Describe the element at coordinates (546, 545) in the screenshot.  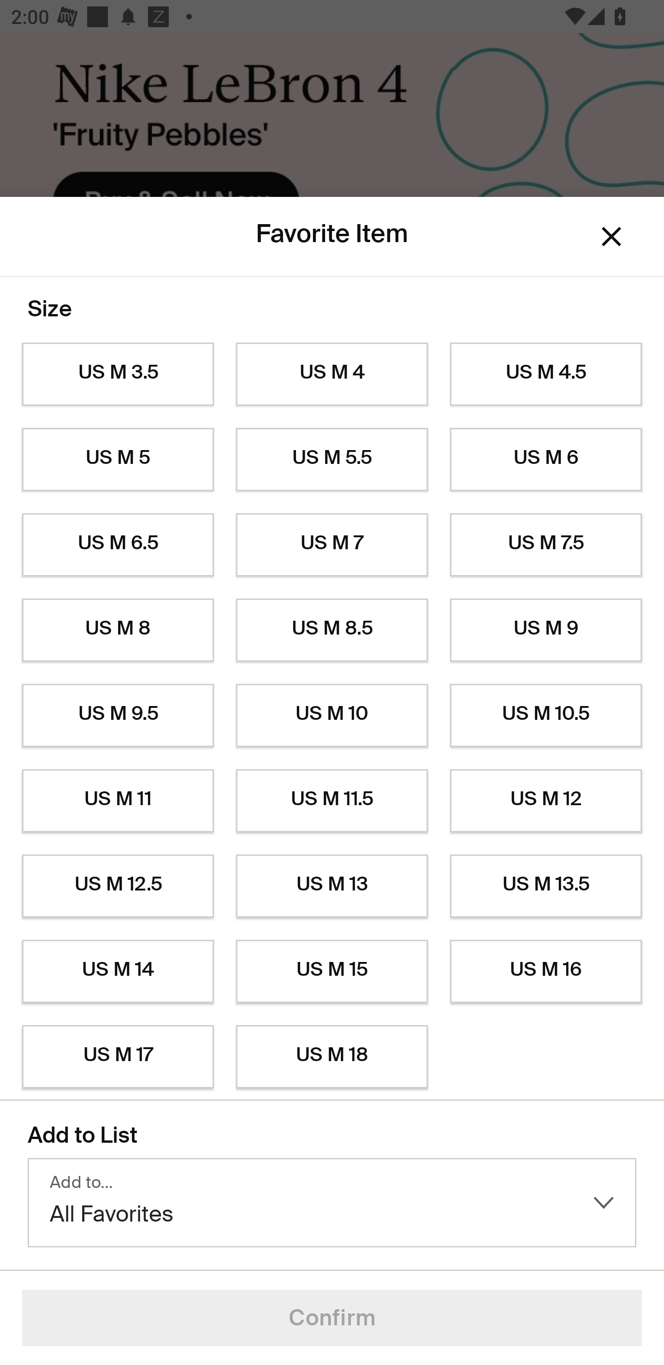
I see `US M 7.5` at that location.